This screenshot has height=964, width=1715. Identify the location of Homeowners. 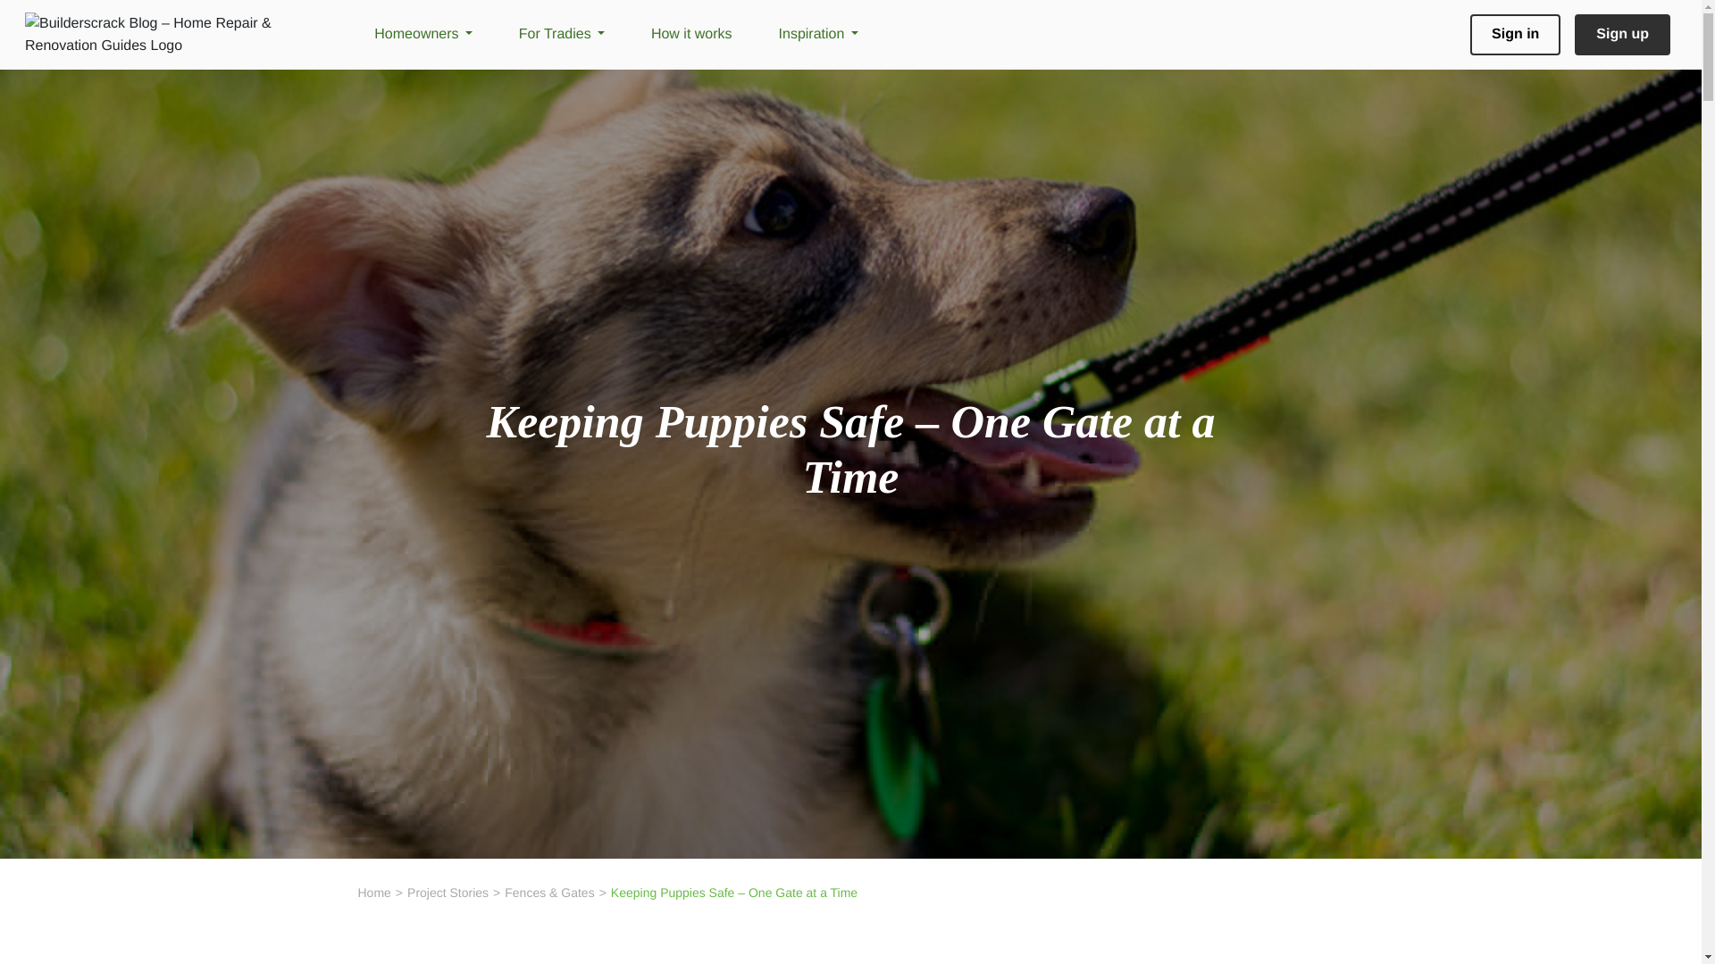
(422, 35).